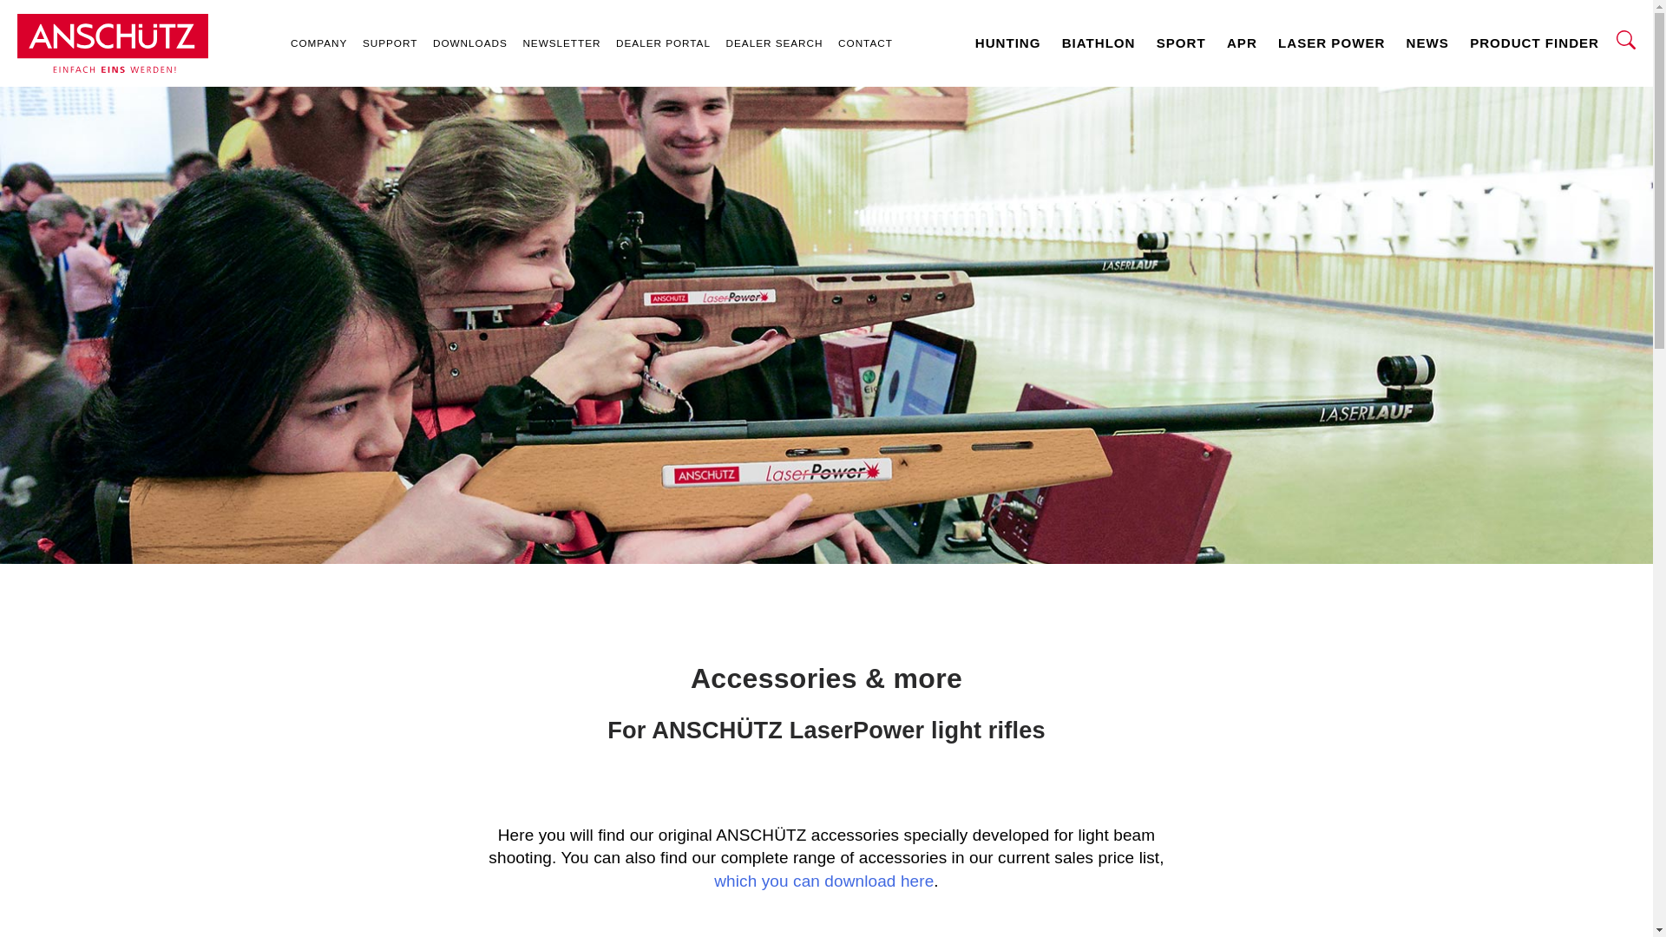 This screenshot has height=937, width=1666. What do you see at coordinates (663, 43) in the screenshot?
I see `DEALER PORTAL` at bounding box center [663, 43].